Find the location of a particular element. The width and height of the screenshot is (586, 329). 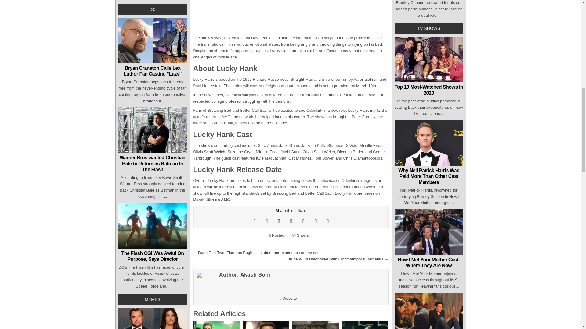

Share this on Facebook is located at coordinates (267, 221).